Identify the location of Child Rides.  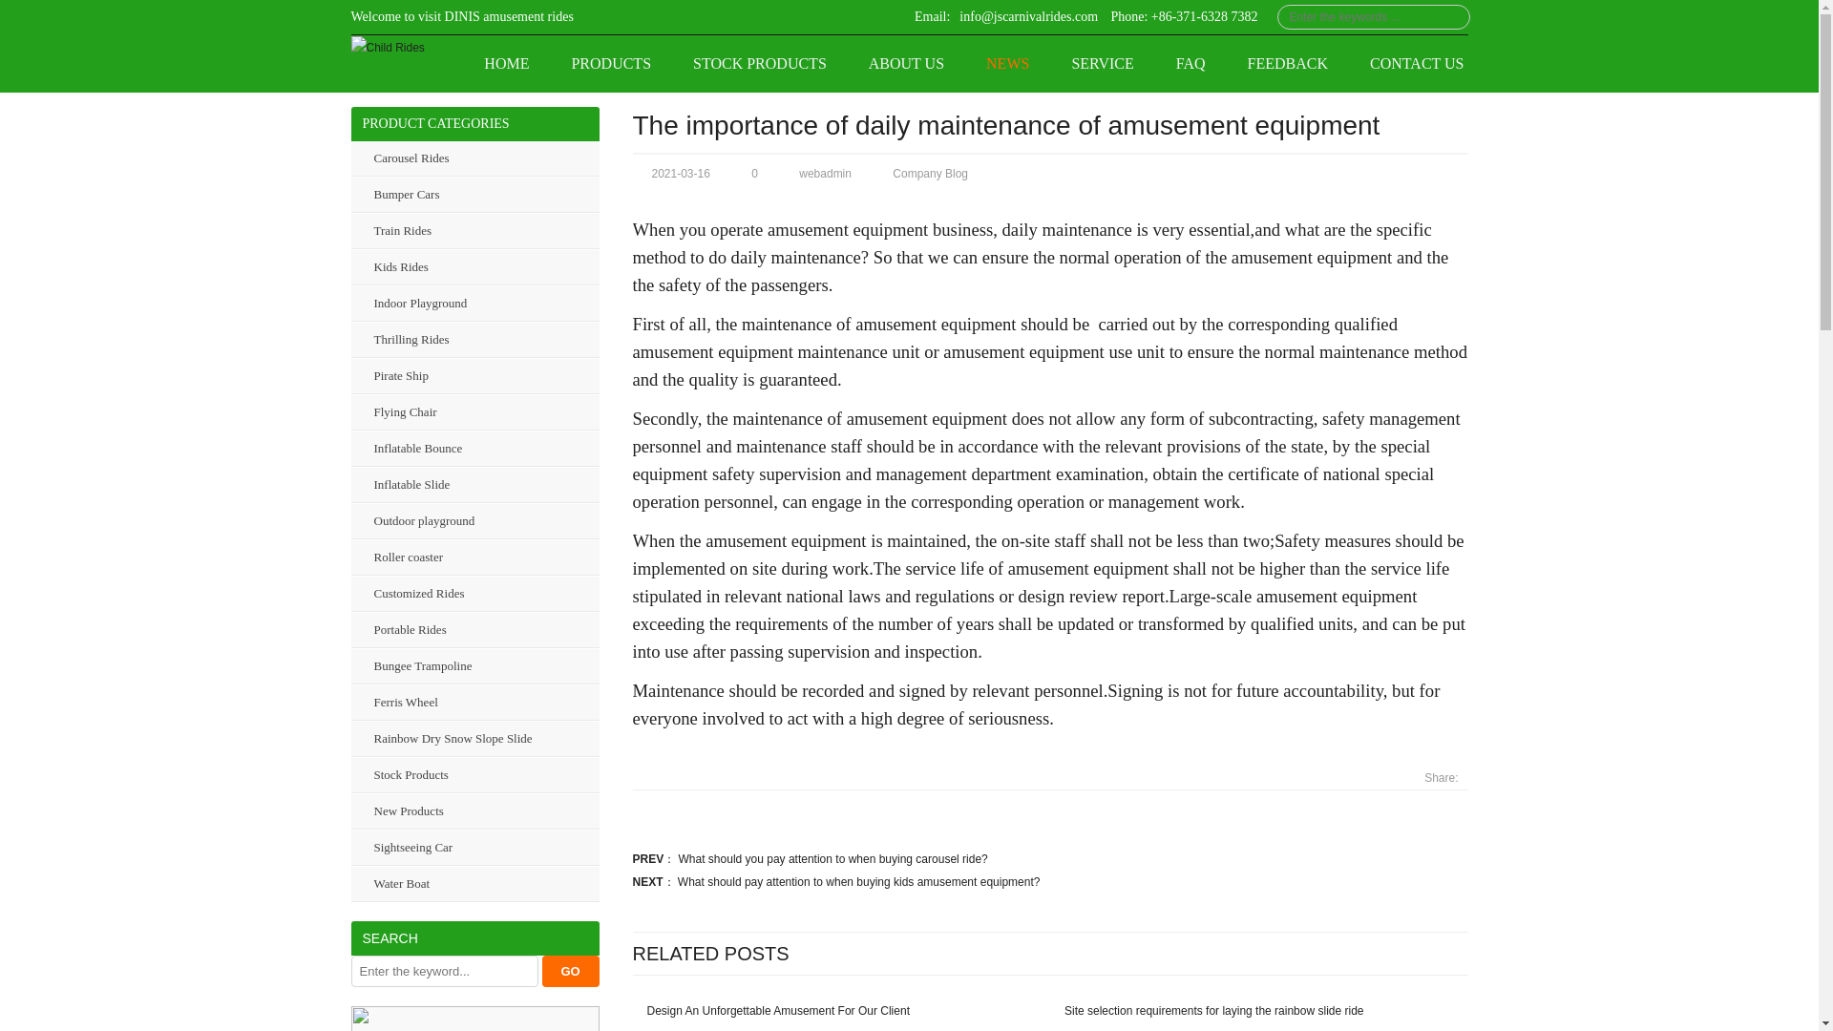
(388, 47).